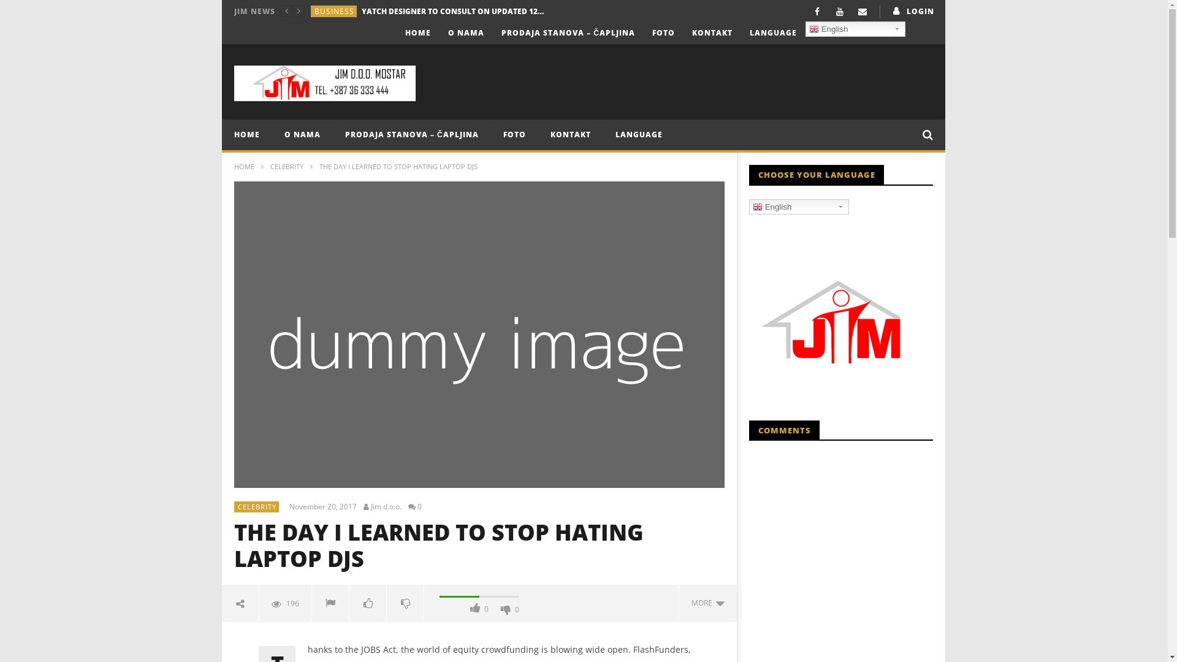 The width and height of the screenshot is (1177, 662). Describe the element at coordinates (325, 506) in the screenshot. I see `November 20, 2017` at that location.